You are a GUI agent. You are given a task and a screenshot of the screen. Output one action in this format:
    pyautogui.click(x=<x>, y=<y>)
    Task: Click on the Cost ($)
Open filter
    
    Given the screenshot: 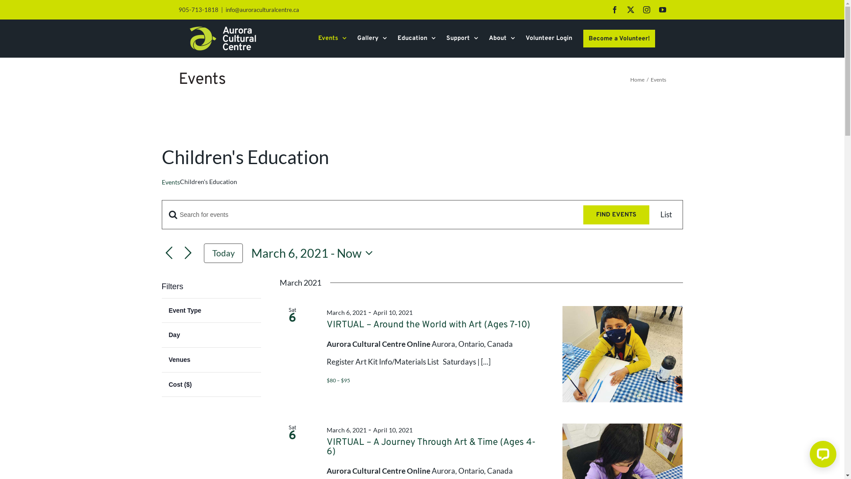 What is the action you would take?
    pyautogui.click(x=211, y=385)
    